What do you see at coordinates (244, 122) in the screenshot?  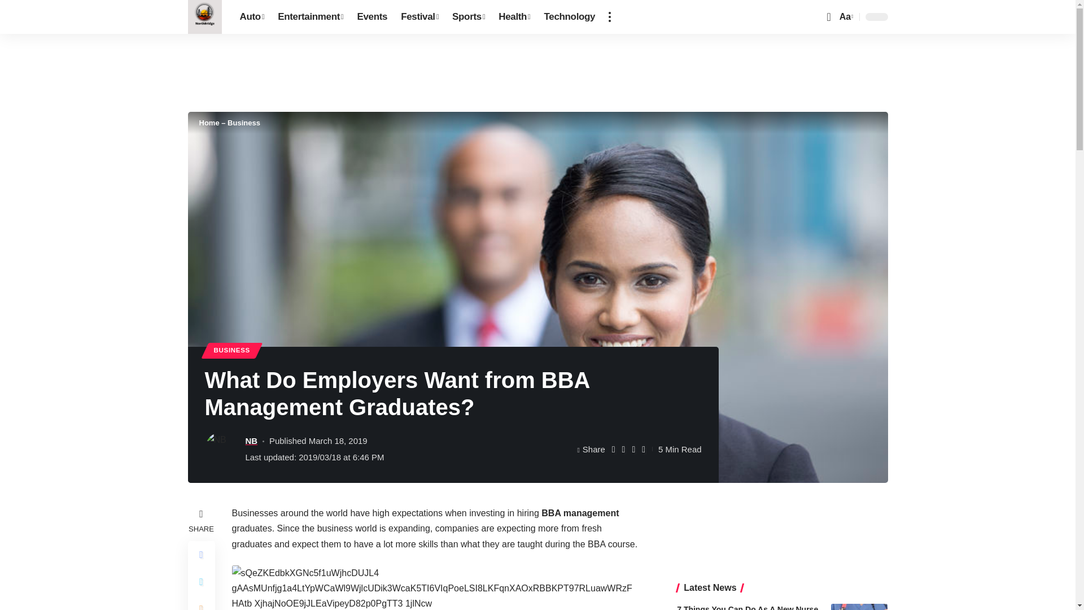 I see `Business` at bounding box center [244, 122].